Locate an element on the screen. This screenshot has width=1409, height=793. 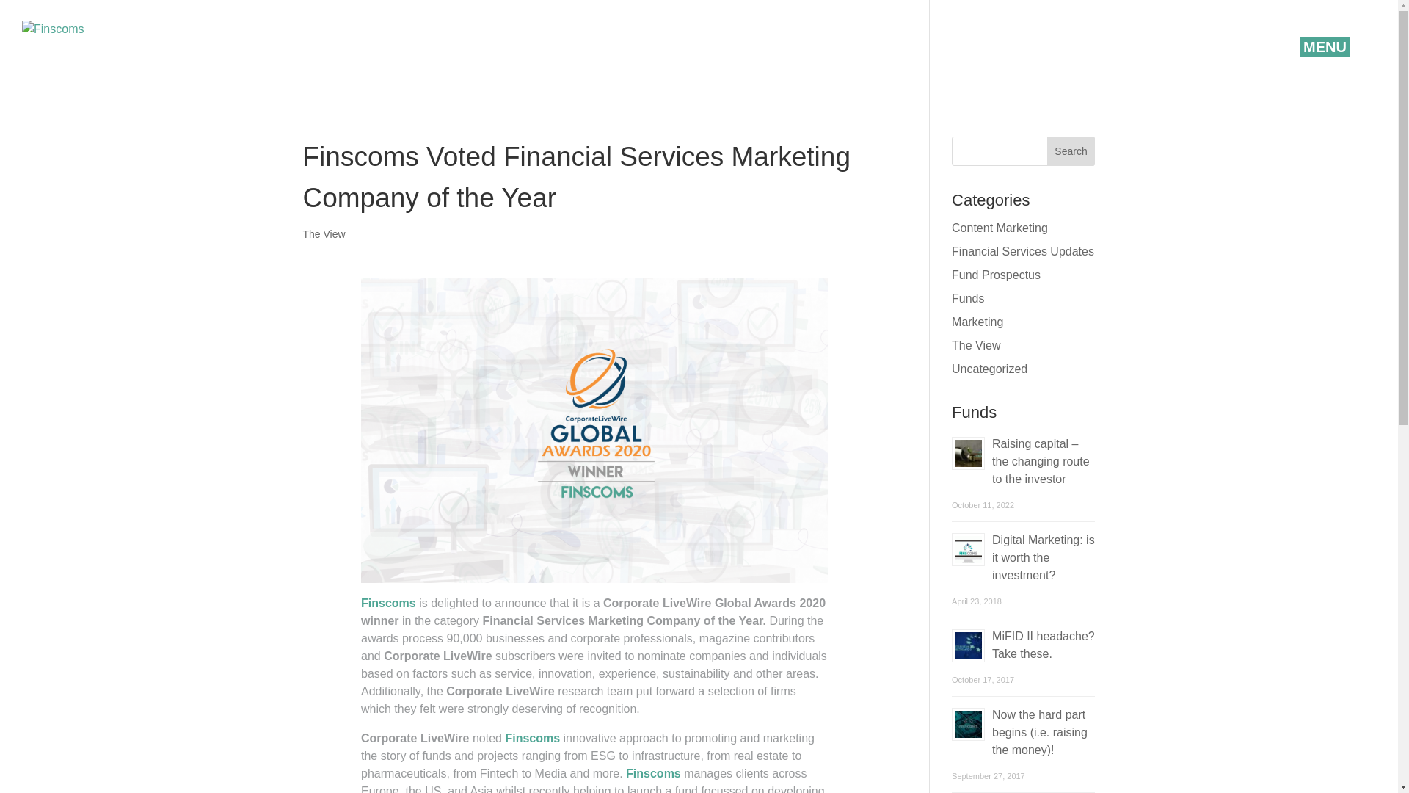
The View is located at coordinates (324, 234).